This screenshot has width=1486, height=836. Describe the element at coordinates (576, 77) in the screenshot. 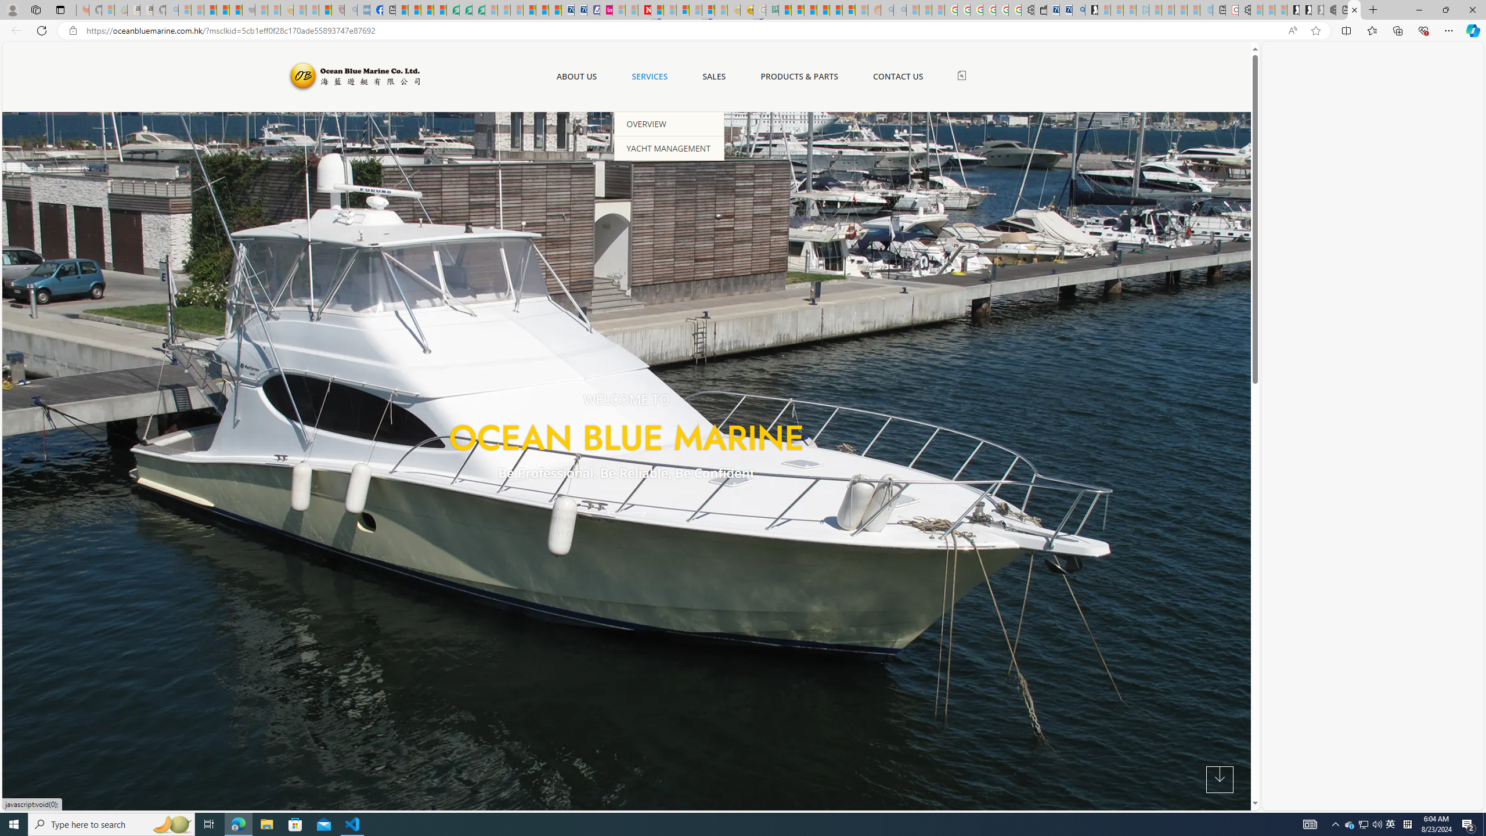

I see `ABOUT US` at that location.